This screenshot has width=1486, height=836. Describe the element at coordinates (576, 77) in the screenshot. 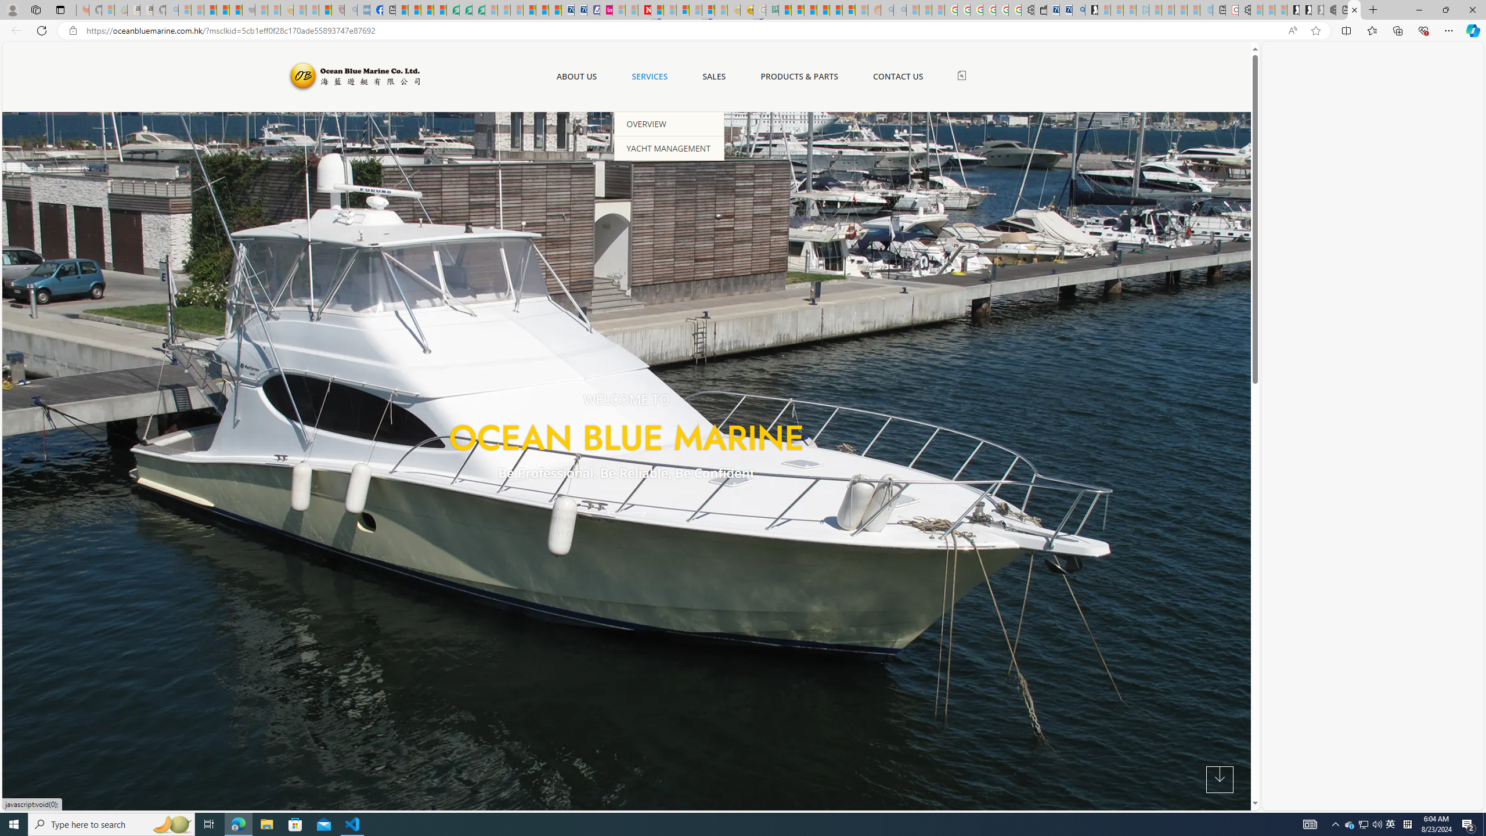

I see `ABOUT US` at that location.